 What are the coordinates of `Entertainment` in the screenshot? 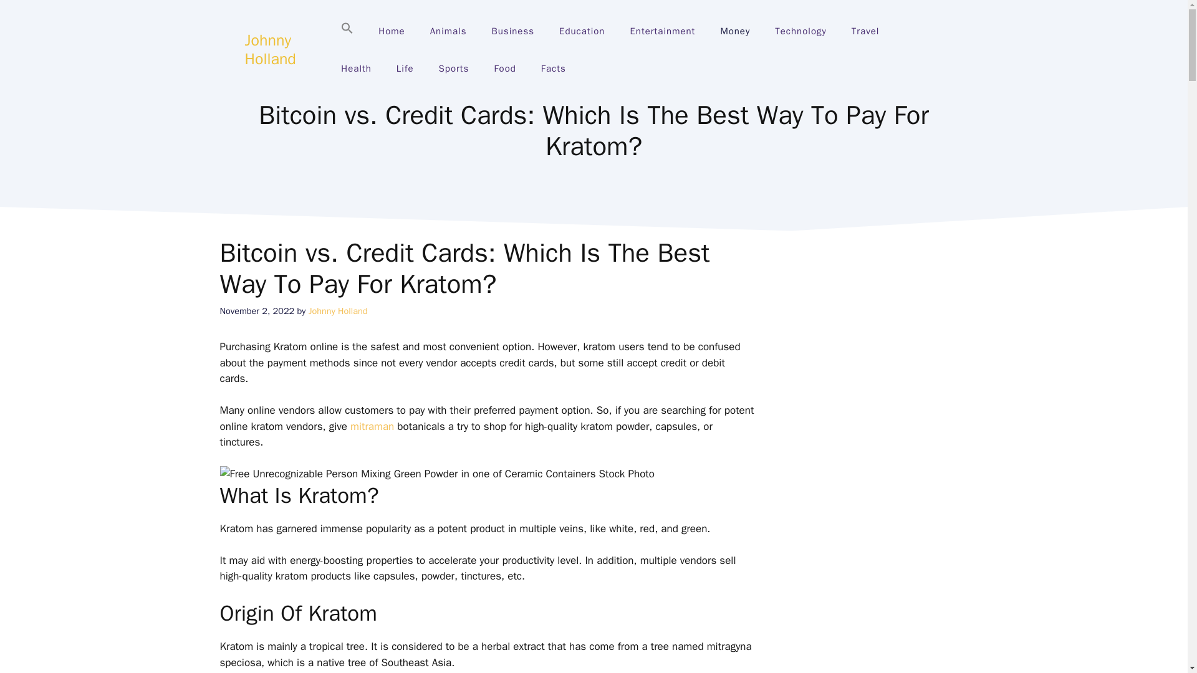 It's located at (662, 31).